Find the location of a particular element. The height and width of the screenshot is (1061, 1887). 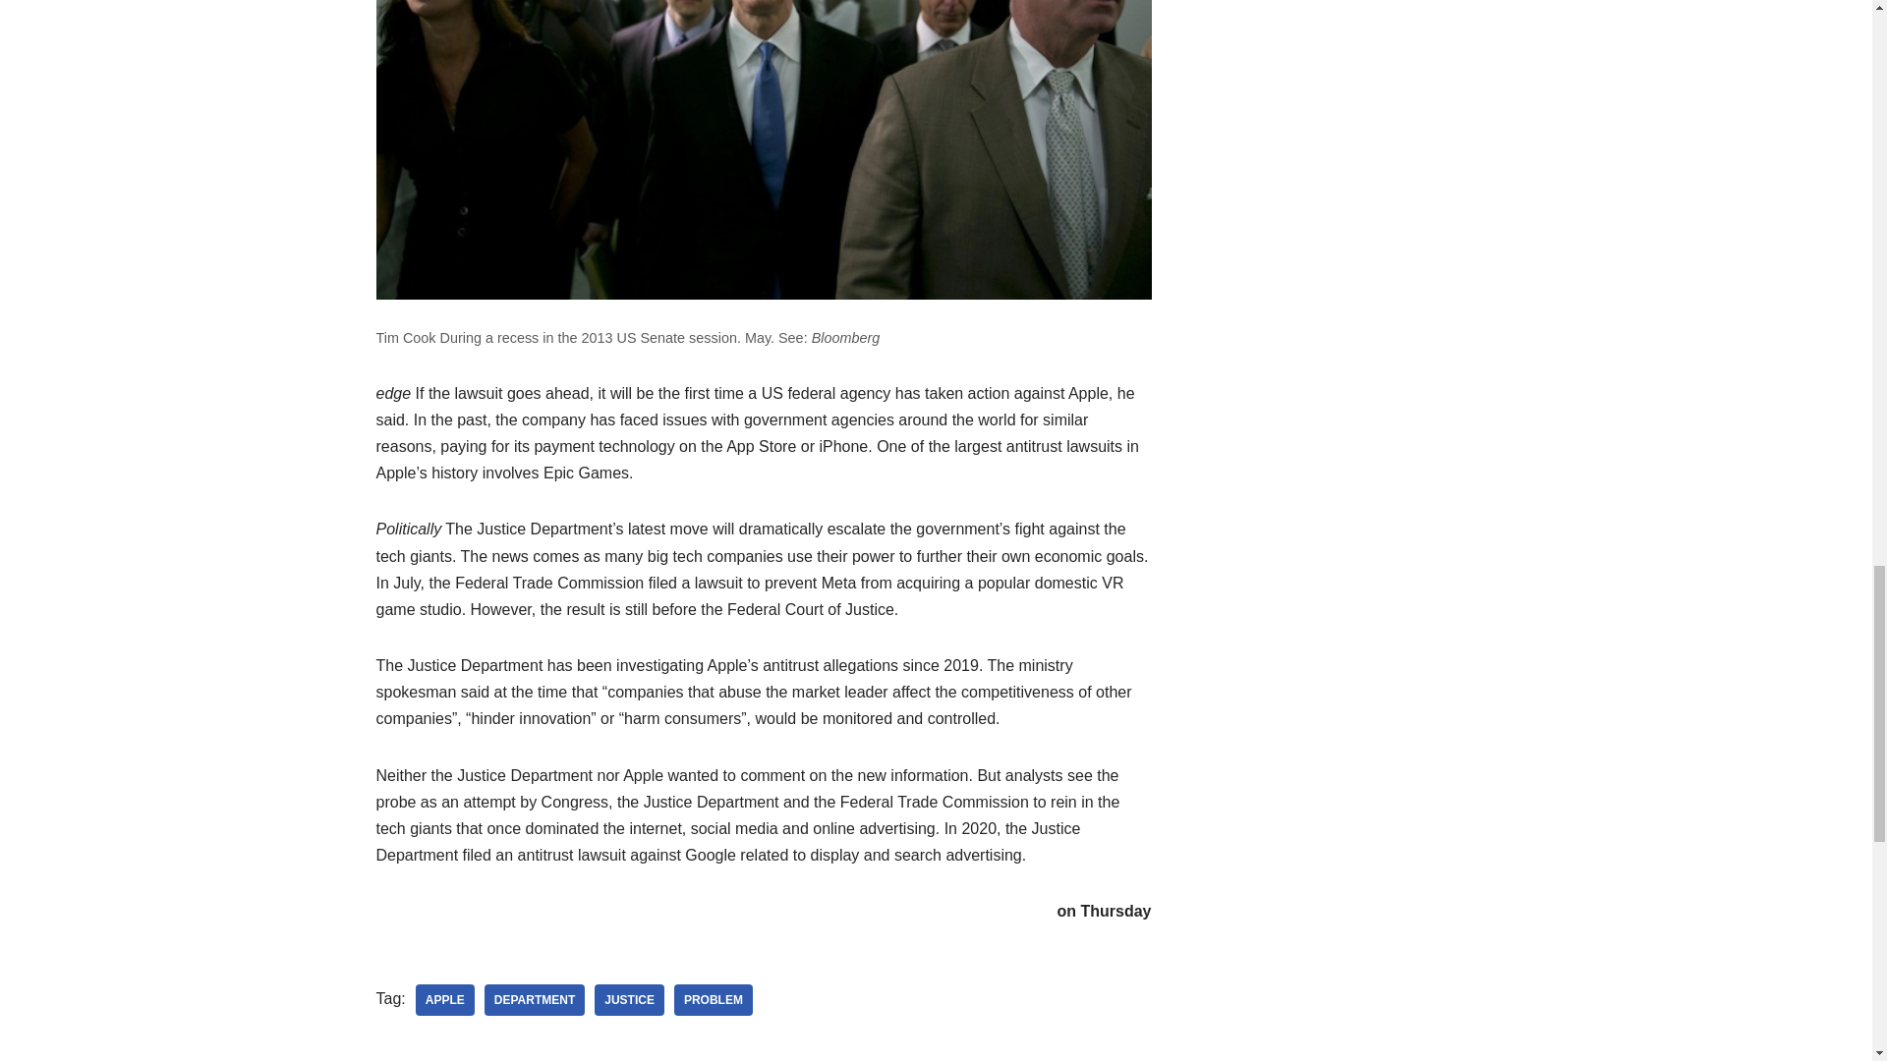

Department is located at coordinates (535, 1000).